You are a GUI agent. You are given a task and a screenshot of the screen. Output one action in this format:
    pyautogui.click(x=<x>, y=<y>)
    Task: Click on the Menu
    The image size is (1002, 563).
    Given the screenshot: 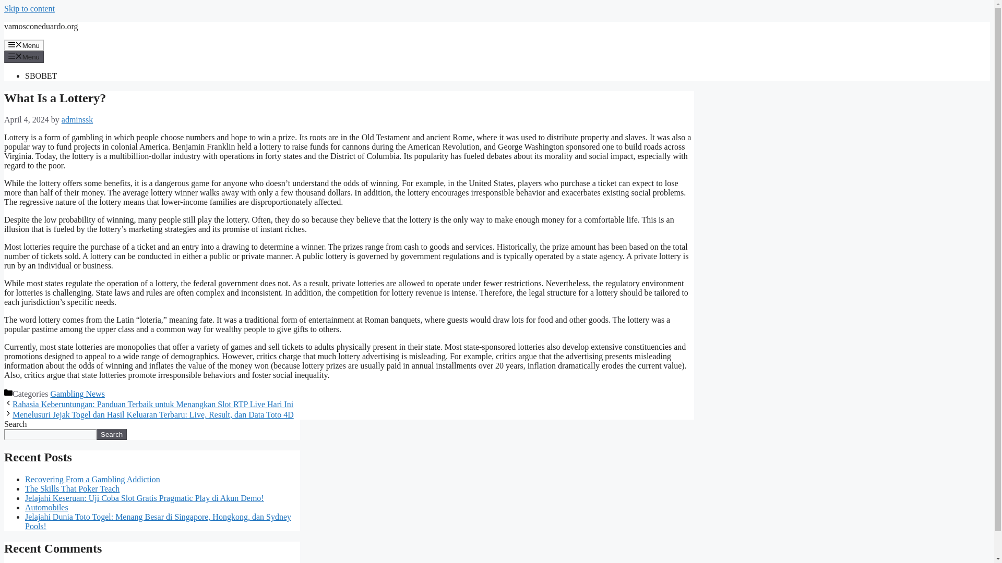 What is the action you would take?
    pyautogui.click(x=24, y=56)
    